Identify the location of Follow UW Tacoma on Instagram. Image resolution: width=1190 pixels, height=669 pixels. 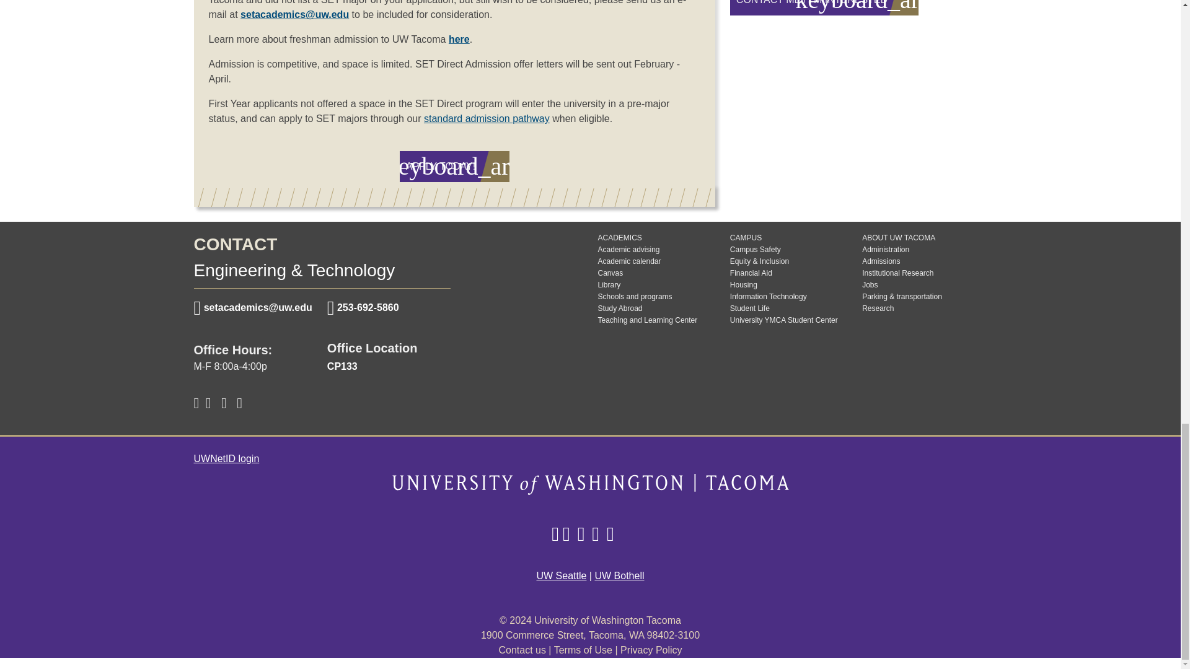
(581, 534).